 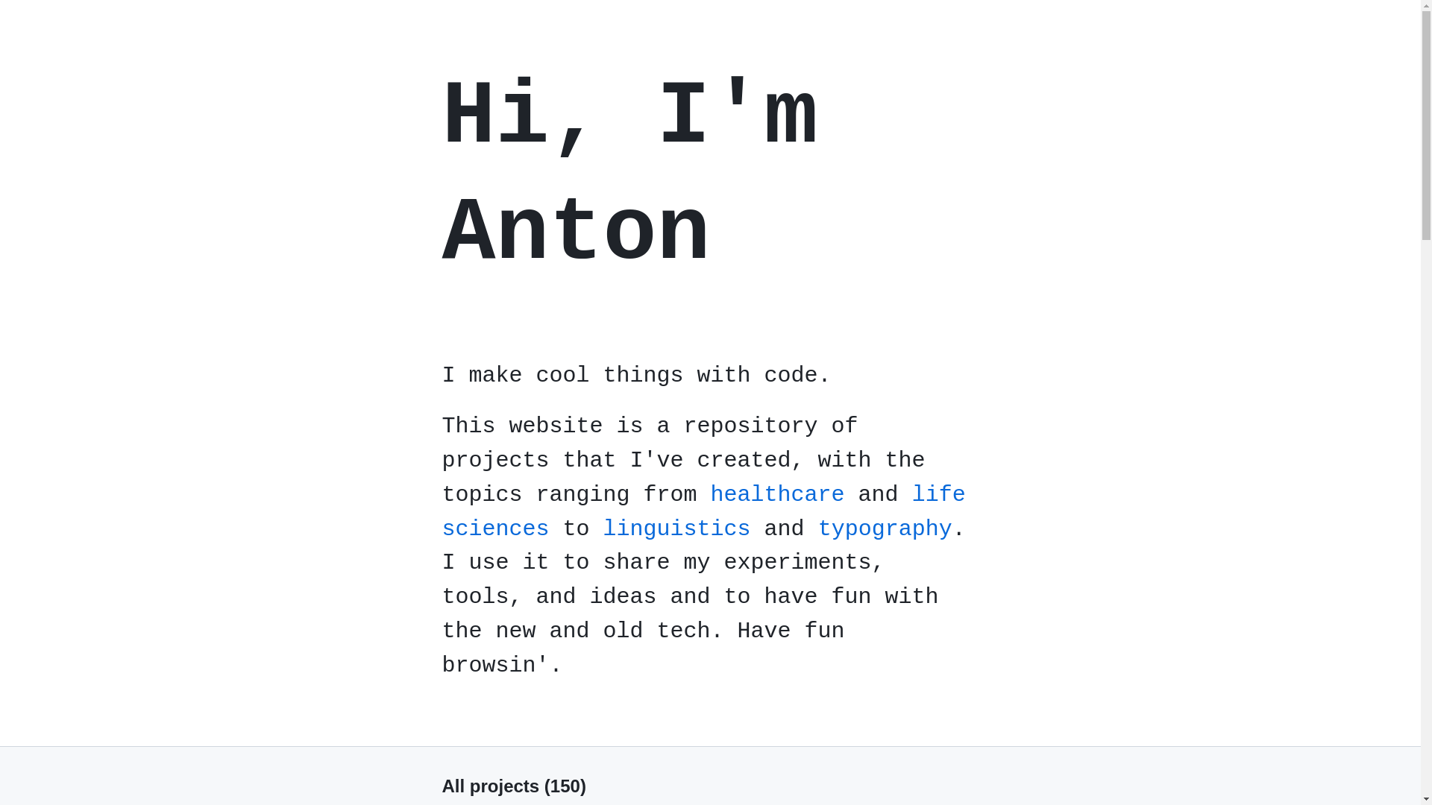 I want to click on typography, so click(x=885, y=528).